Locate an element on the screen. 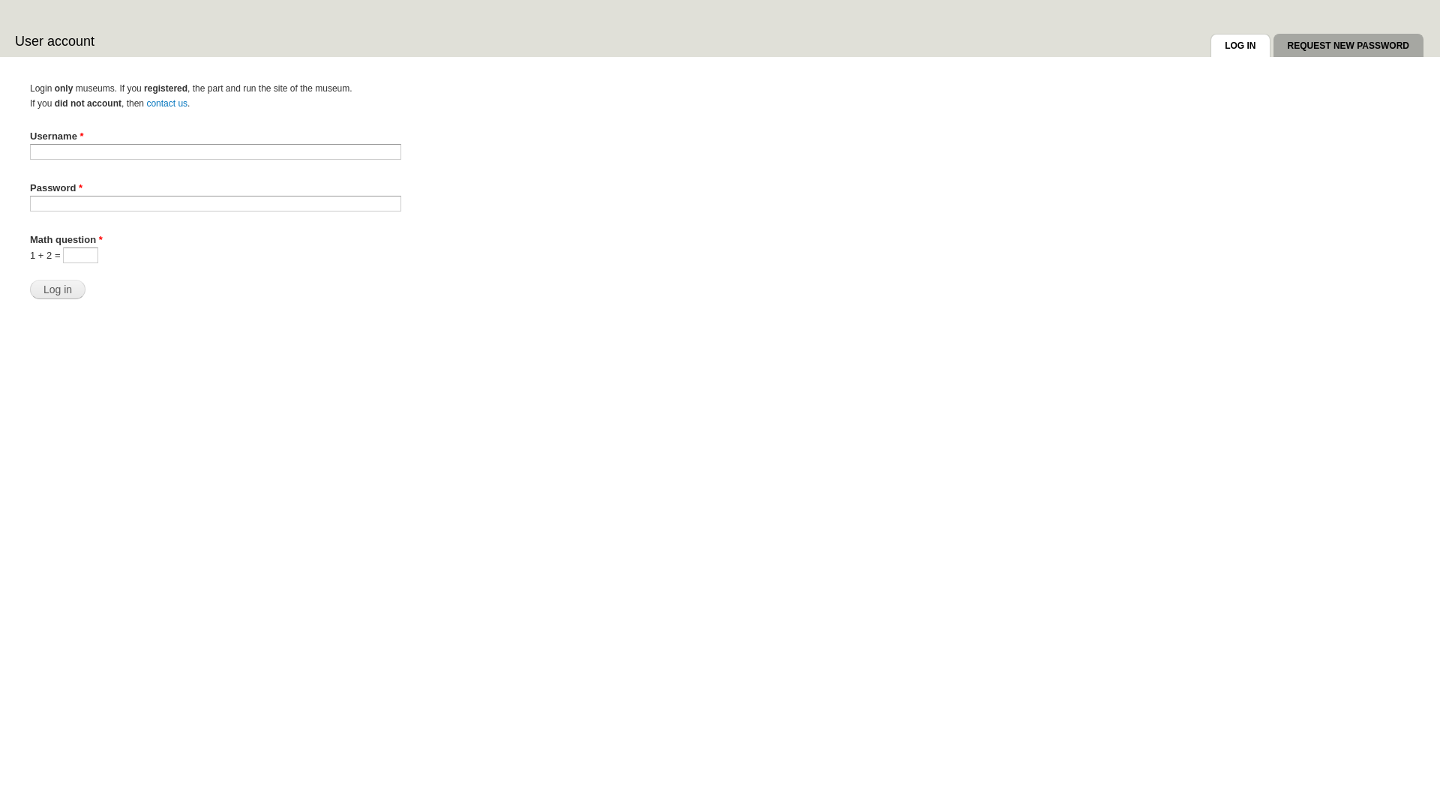 Image resolution: width=1440 pixels, height=810 pixels. Log in is located at coordinates (58, 289).